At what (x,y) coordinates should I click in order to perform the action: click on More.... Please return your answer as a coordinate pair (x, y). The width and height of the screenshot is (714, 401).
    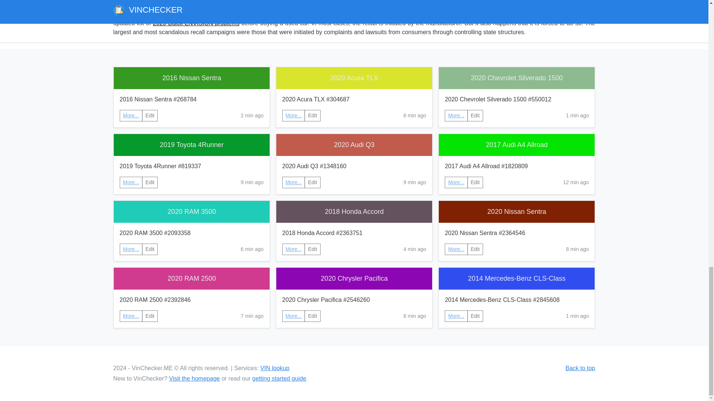
    Looking at the image, I should click on (294, 249).